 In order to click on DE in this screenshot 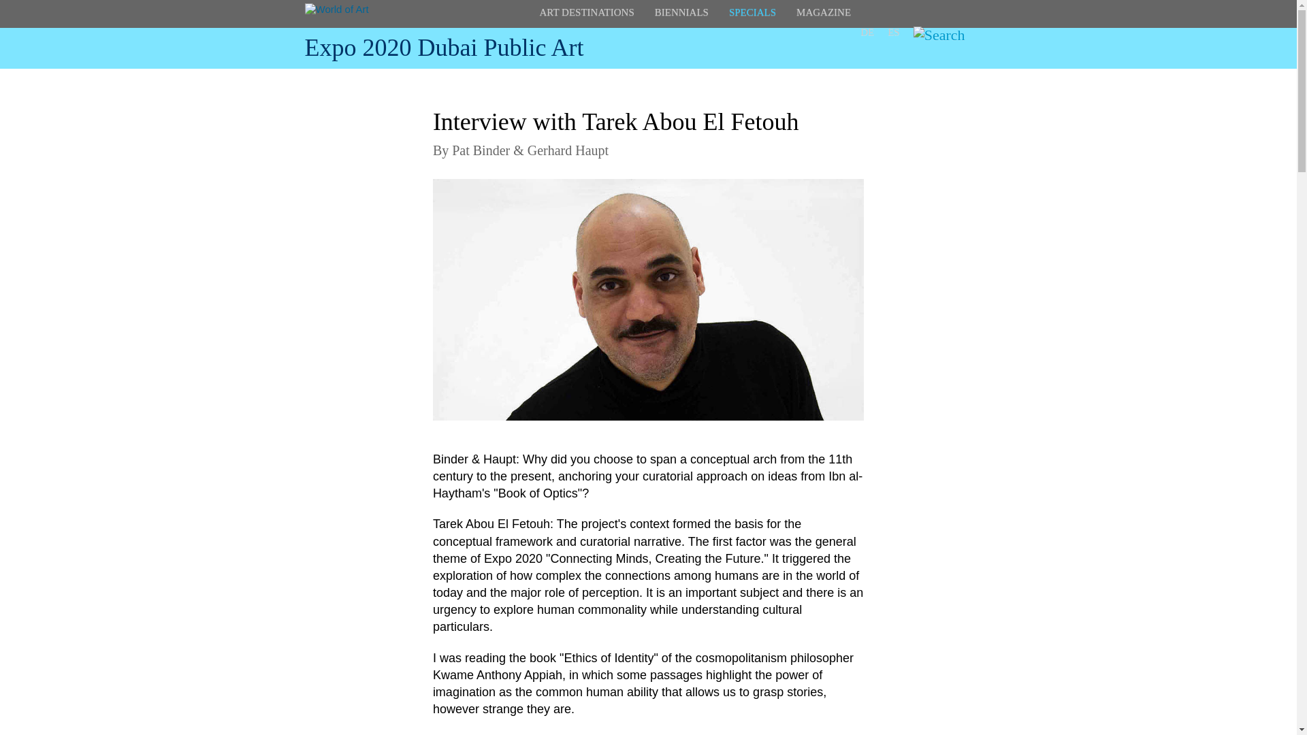, I will do `click(867, 31)`.